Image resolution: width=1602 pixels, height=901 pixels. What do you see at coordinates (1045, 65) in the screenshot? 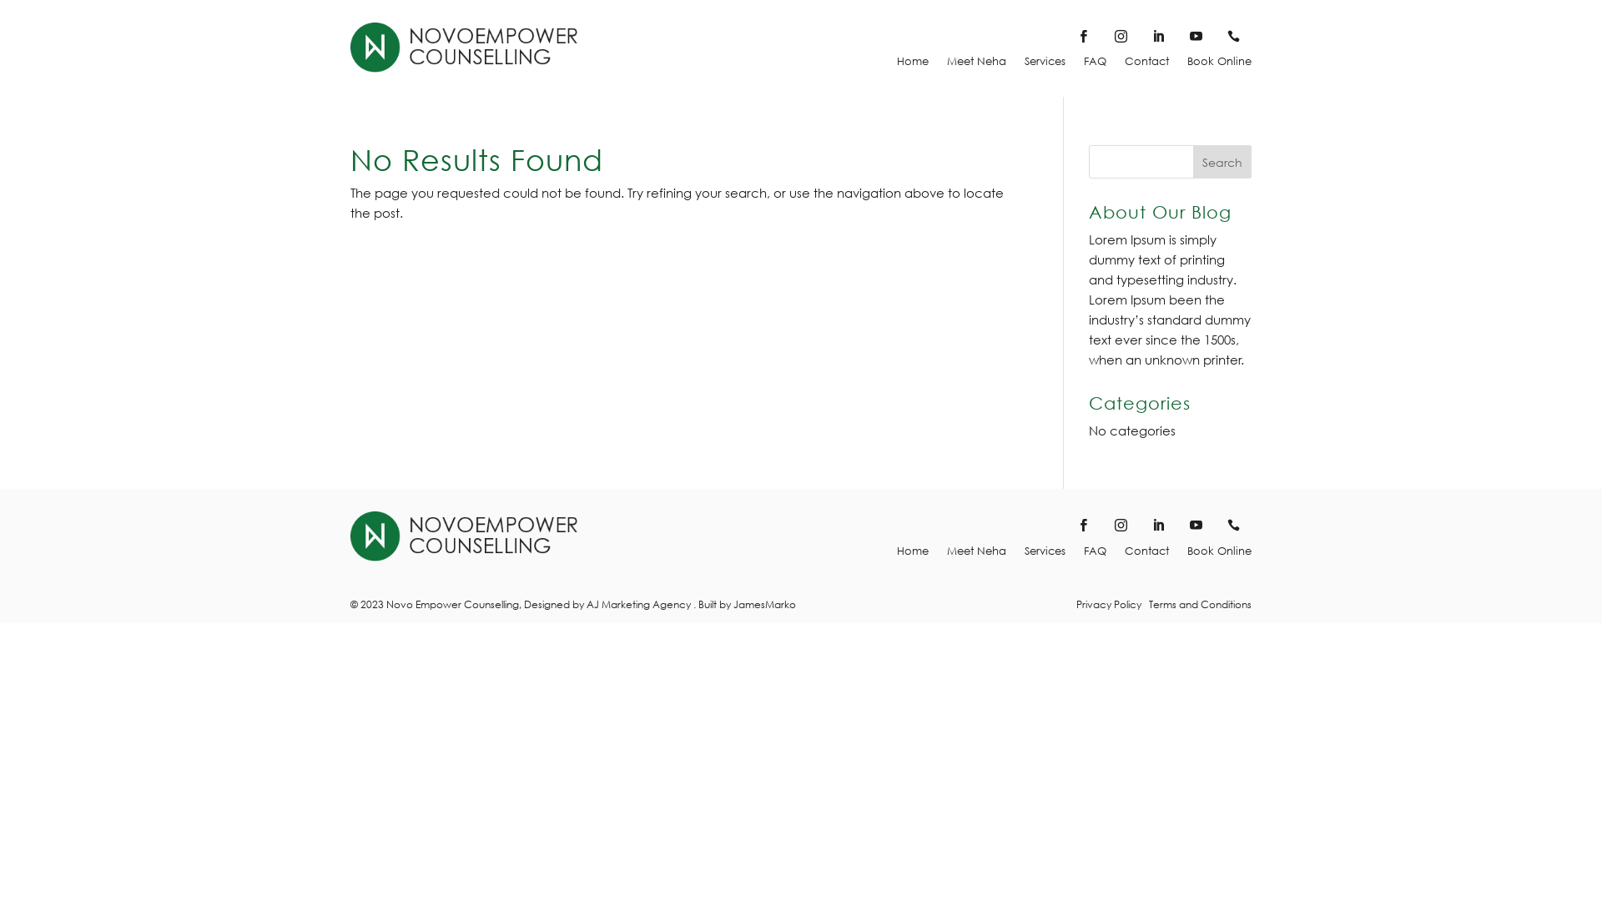
I see `Services` at bounding box center [1045, 65].